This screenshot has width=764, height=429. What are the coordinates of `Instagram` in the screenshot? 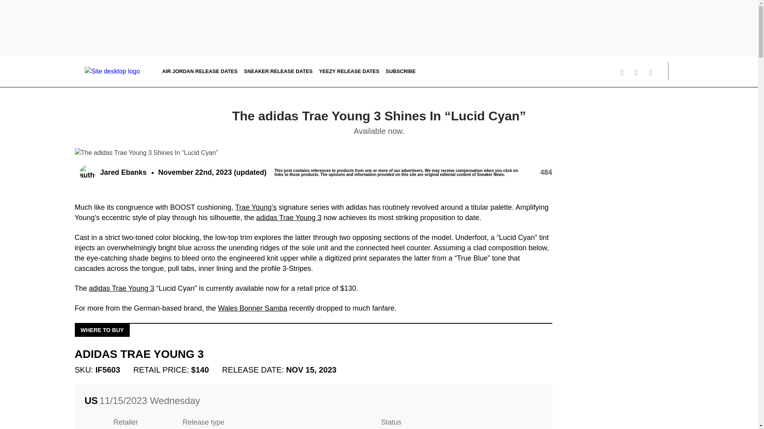 It's located at (639, 72).